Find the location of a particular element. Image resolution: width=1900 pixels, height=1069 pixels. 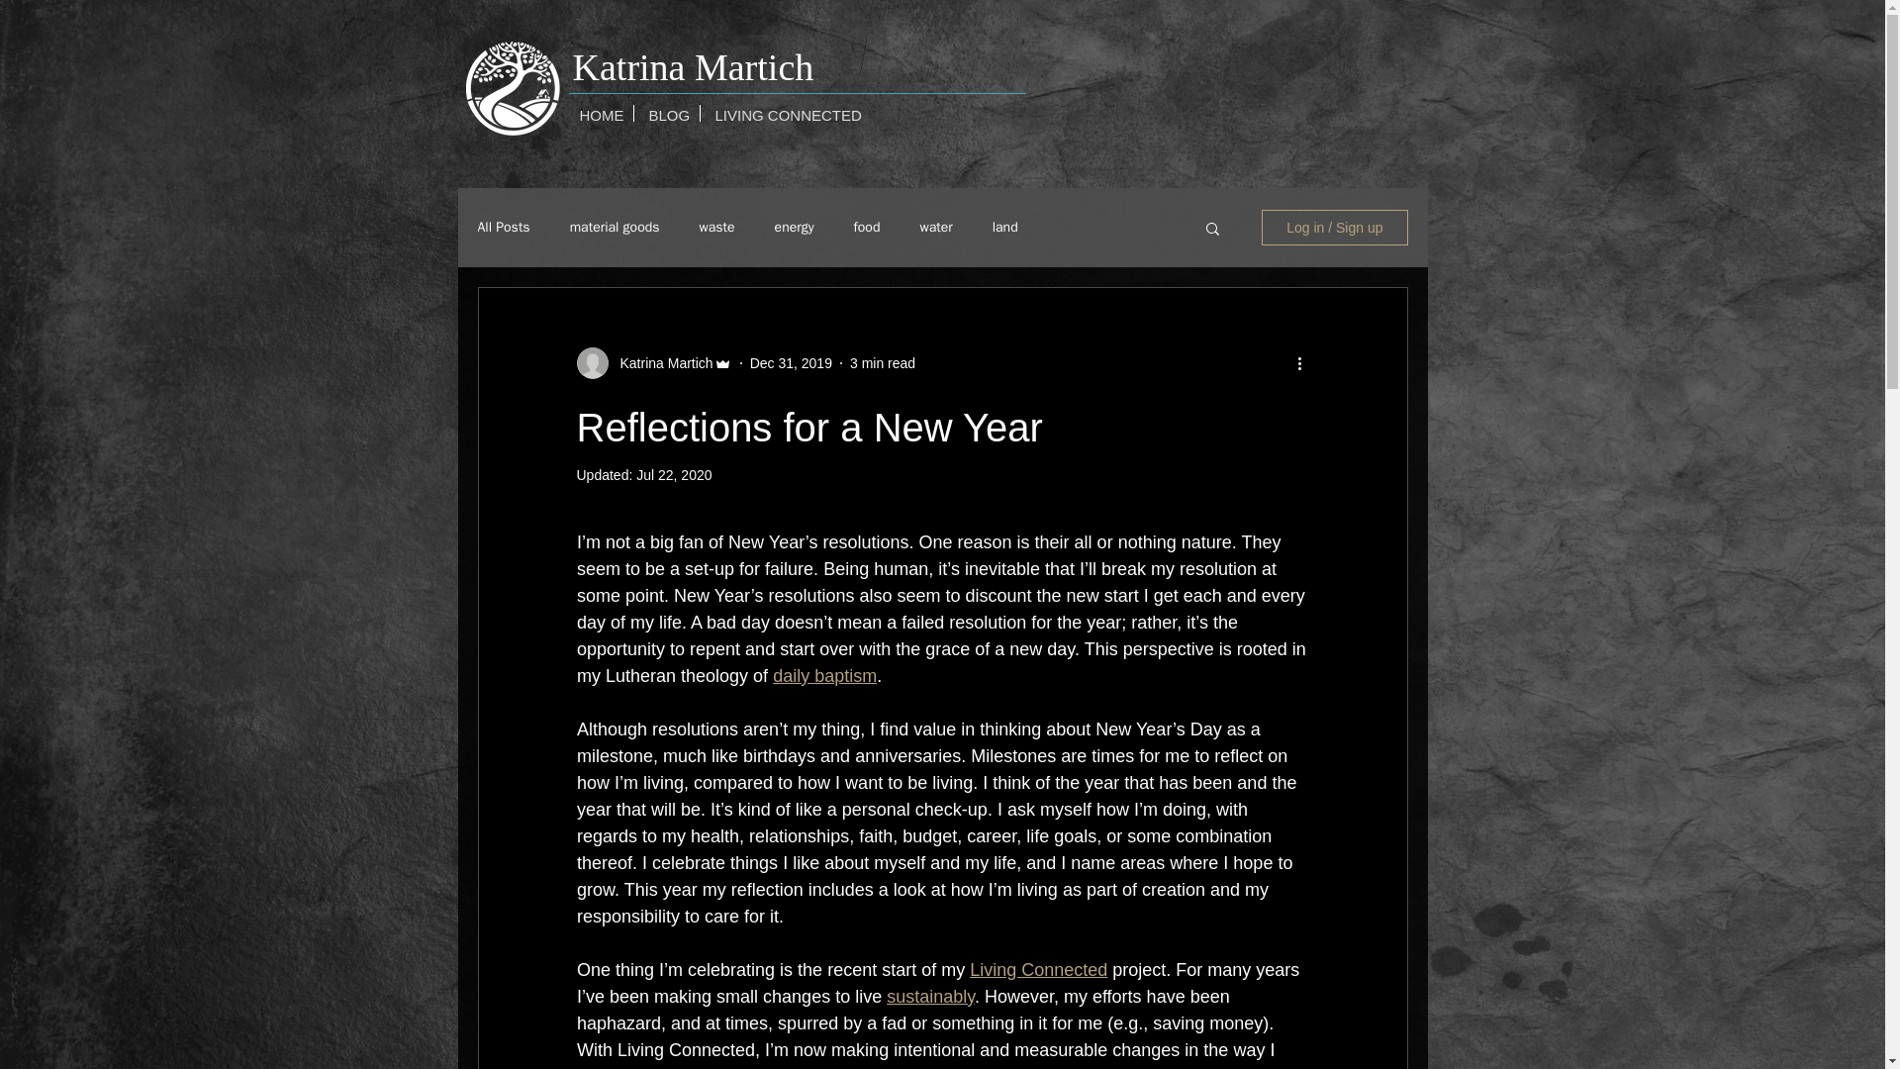

food is located at coordinates (867, 228).